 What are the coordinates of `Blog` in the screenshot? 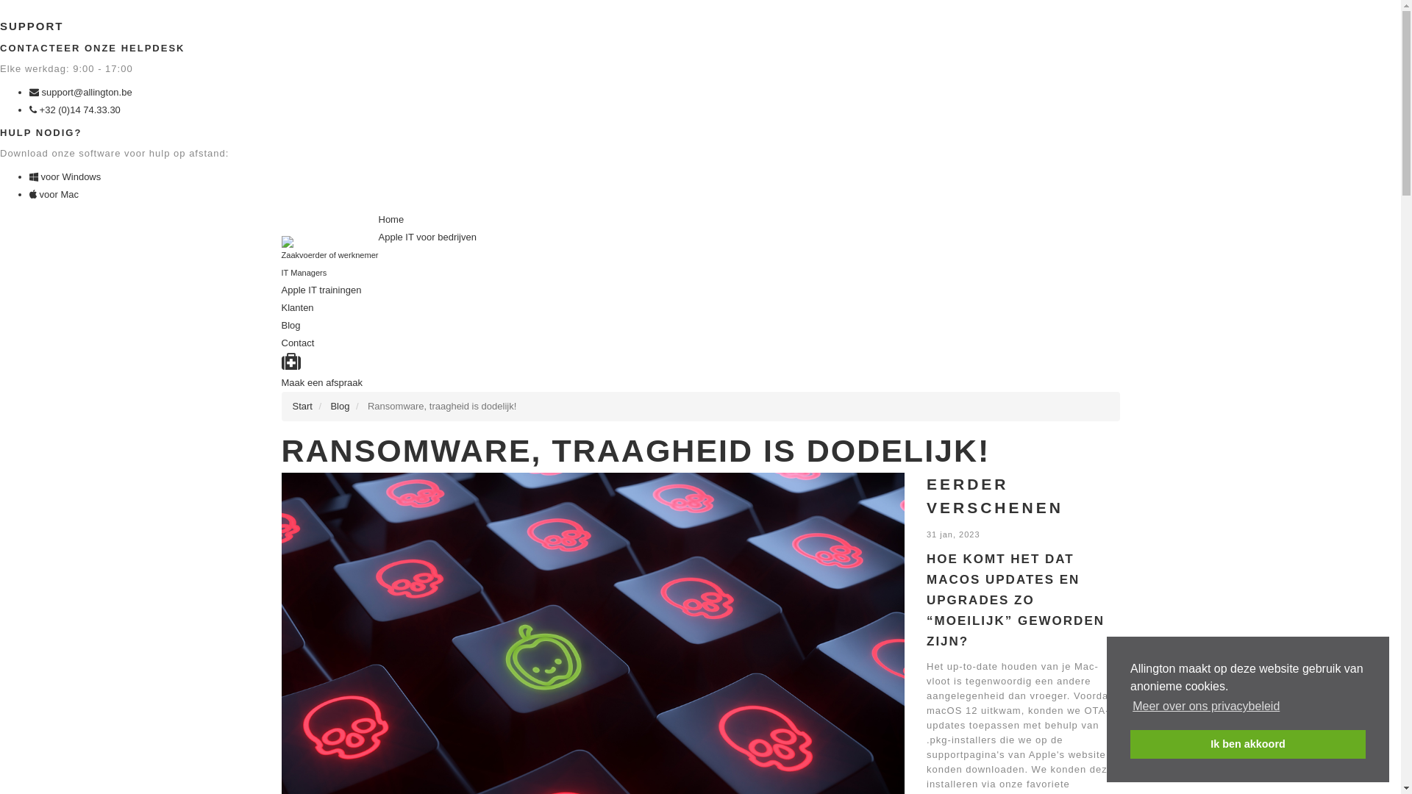 It's located at (340, 406).